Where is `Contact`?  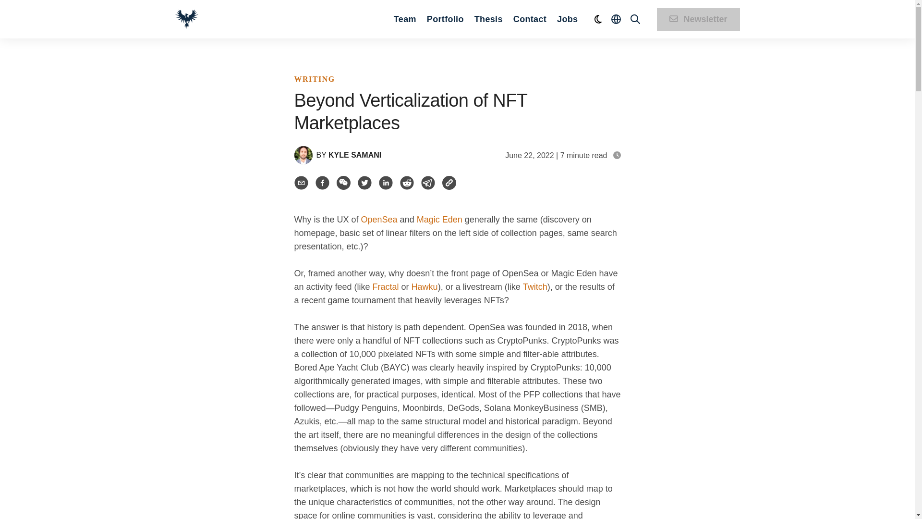 Contact is located at coordinates (530, 18).